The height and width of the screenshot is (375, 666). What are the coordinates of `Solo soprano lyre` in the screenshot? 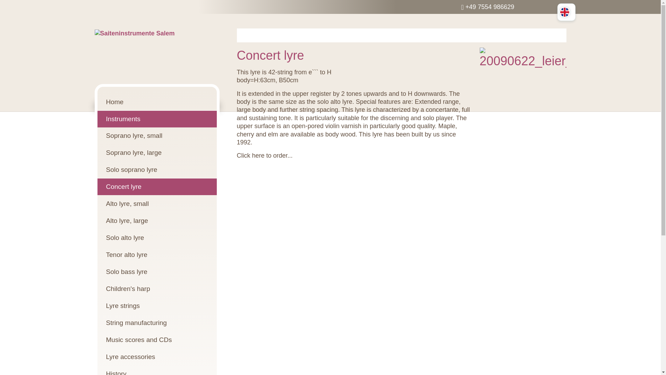 It's located at (157, 169).